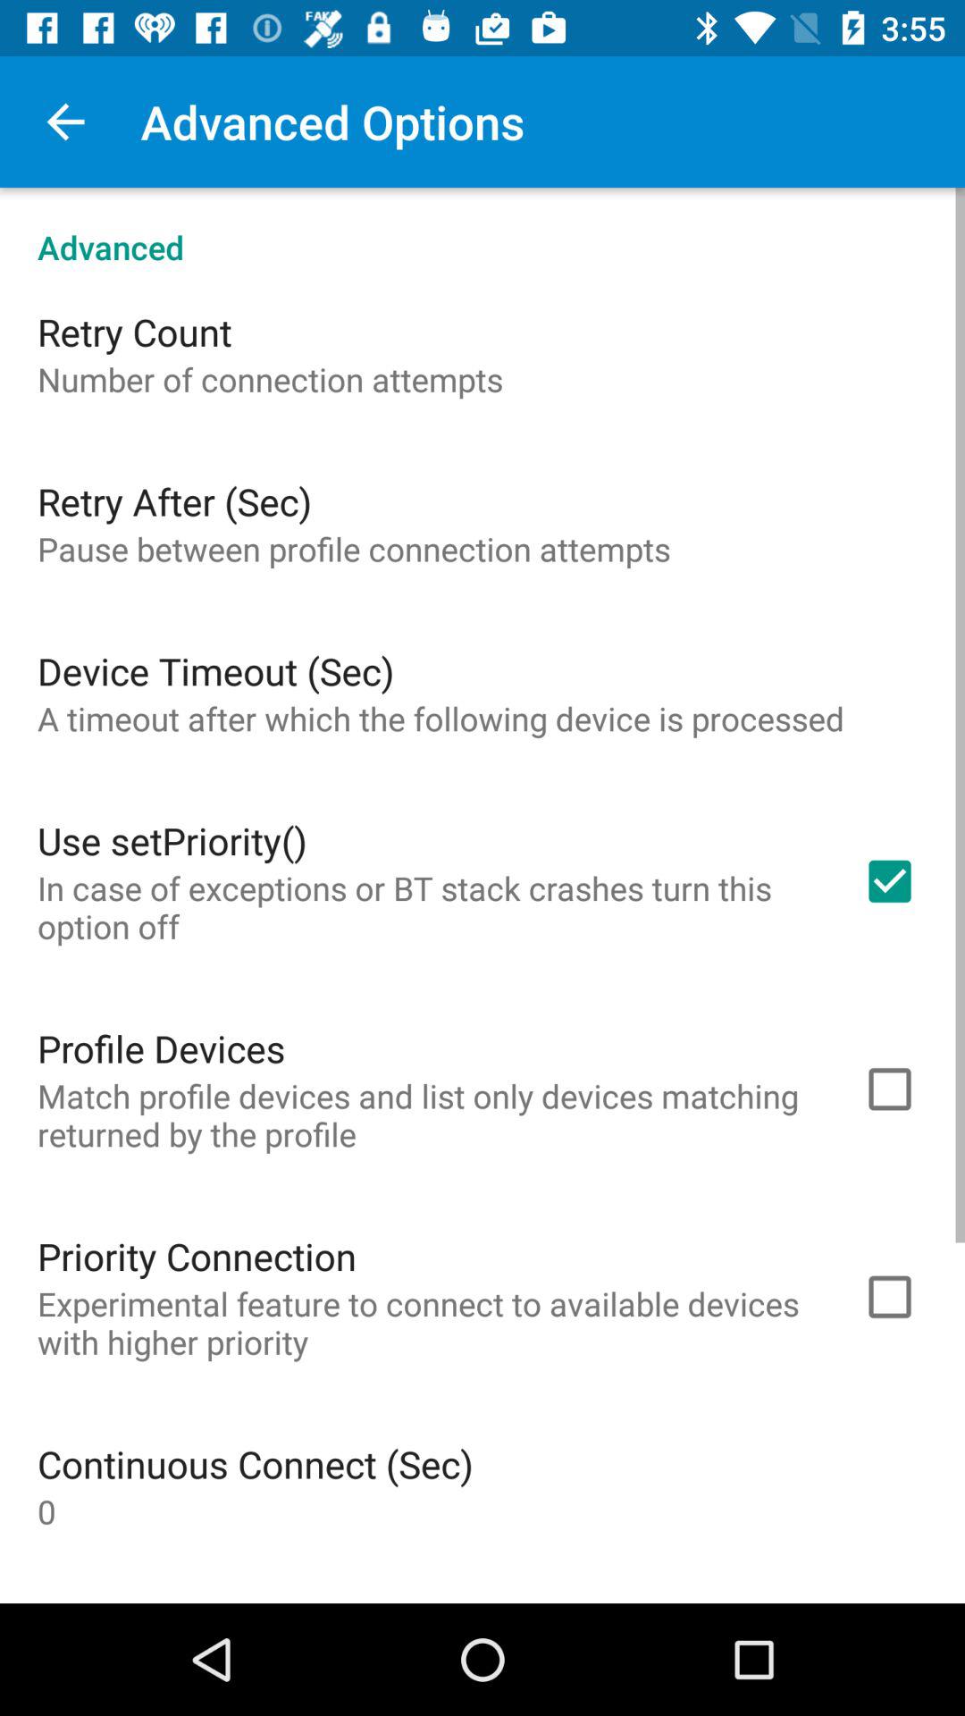  What do you see at coordinates (426, 906) in the screenshot?
I see `click item below the use setpriority() icon` at bounding box center [426, 906].